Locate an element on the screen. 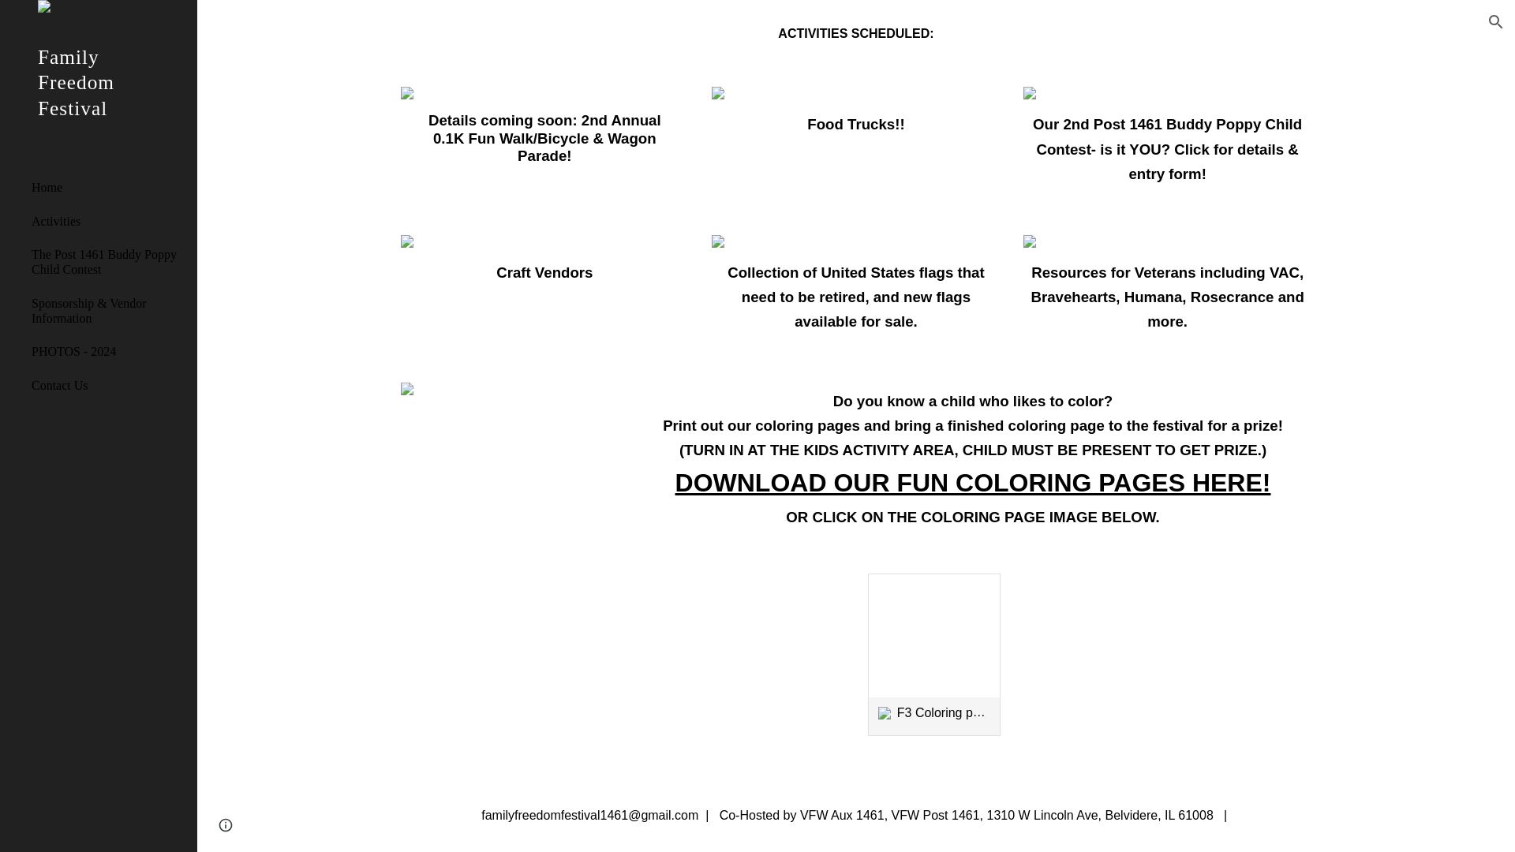  Home is located at coordinates (108, 188).